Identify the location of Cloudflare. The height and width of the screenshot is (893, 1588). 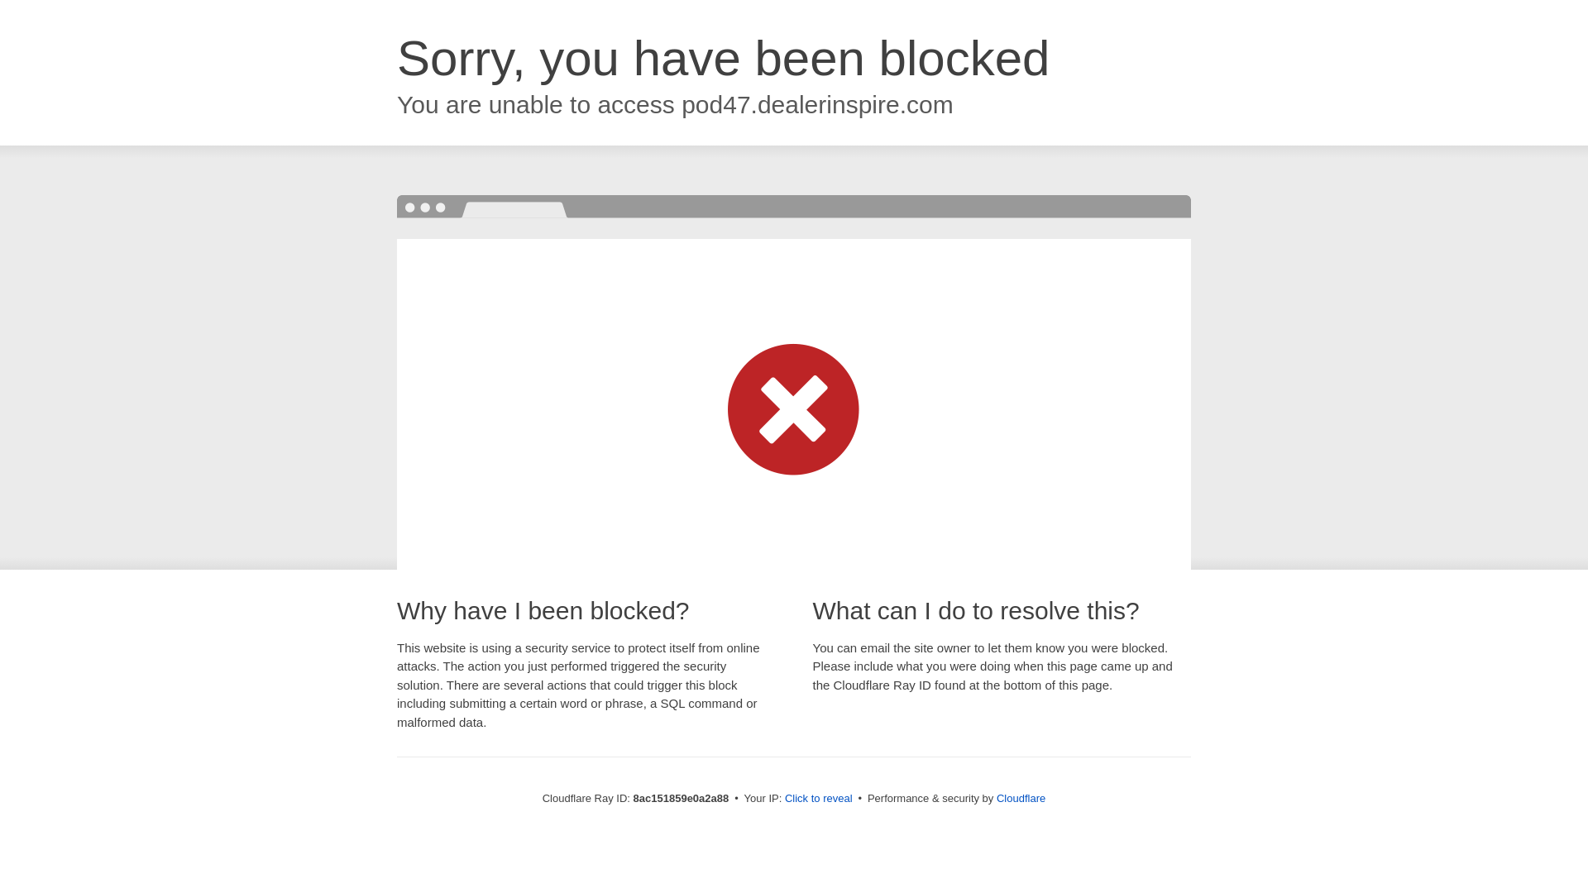
(1021, 798).